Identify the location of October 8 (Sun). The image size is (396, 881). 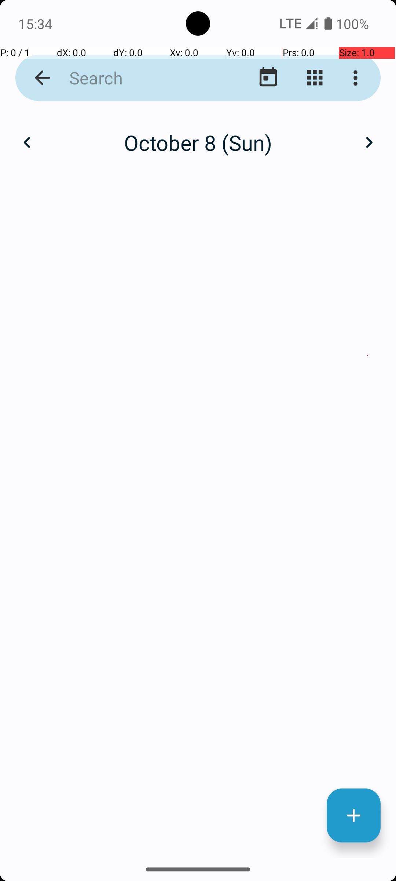
(198, 142).